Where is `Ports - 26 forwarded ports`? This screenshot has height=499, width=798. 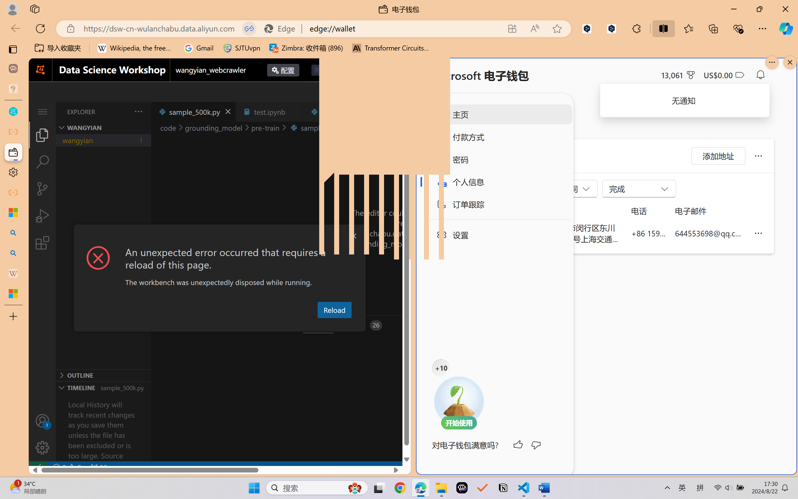 Ports - 26 forwarded ports is located at coordinates (363, 325).